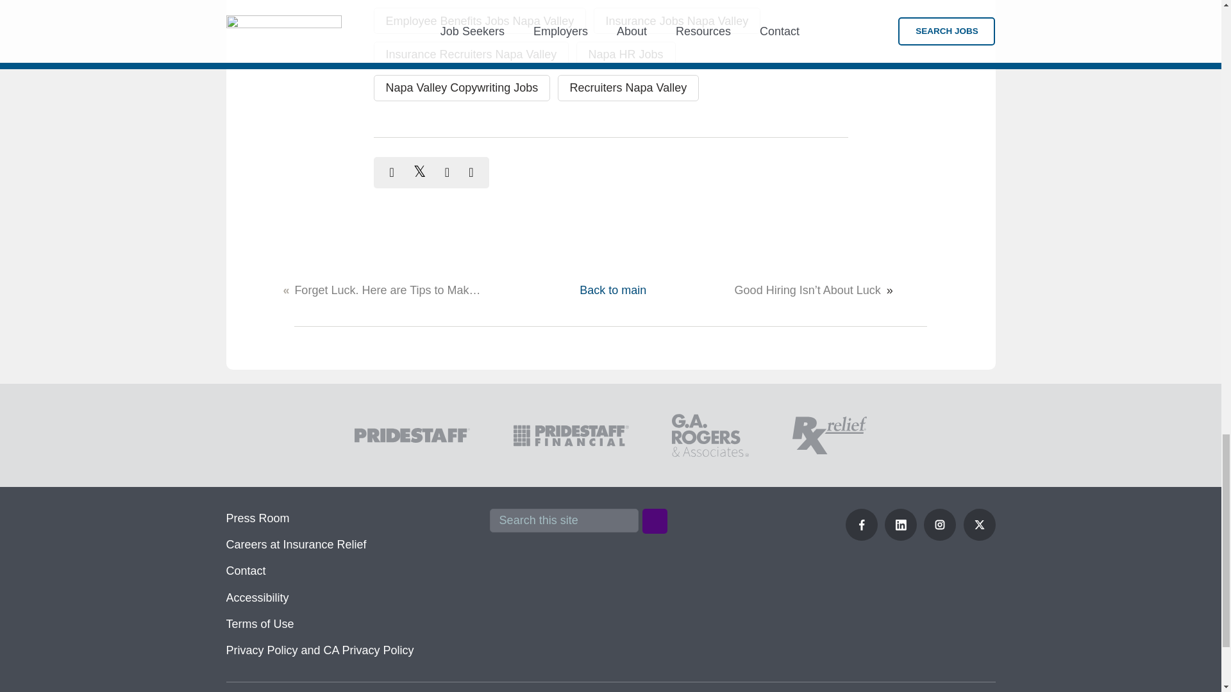 This screenshot has width=1231, height=692. What do you see at coordinates (471, 54) in the screenshot?
I see `Insurance Recruiters Napa Valley` at bounding box center [471, 54].